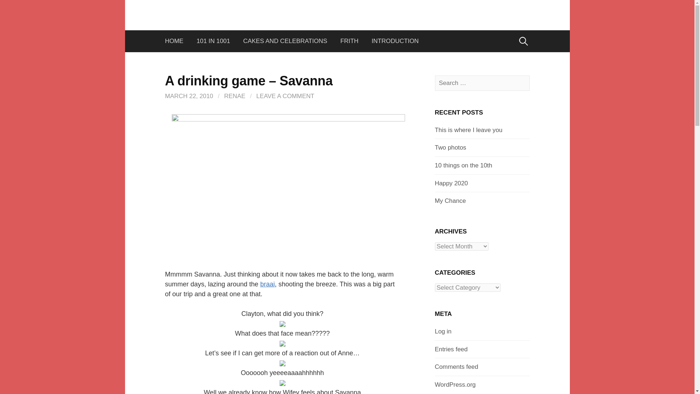 This screenshot has height=394, width=700. I want to click on LEAVE A COMMENT, so click(285, 96).